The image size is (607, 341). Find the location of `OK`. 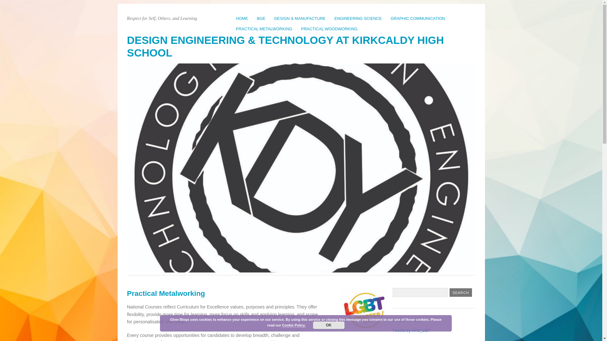

OK is located at coordinates (329, 325).